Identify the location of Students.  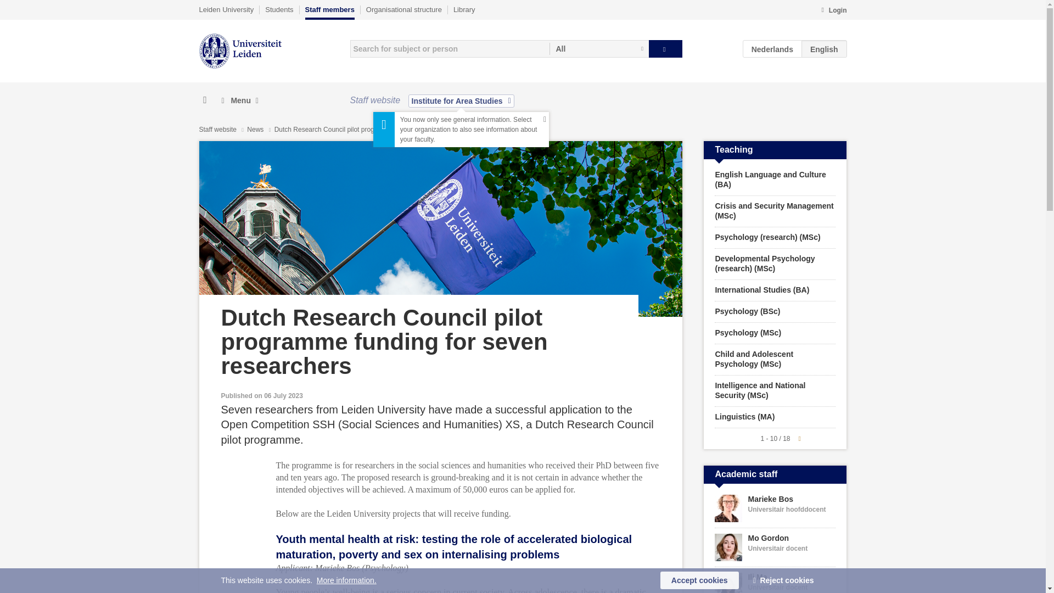
(279, 9).